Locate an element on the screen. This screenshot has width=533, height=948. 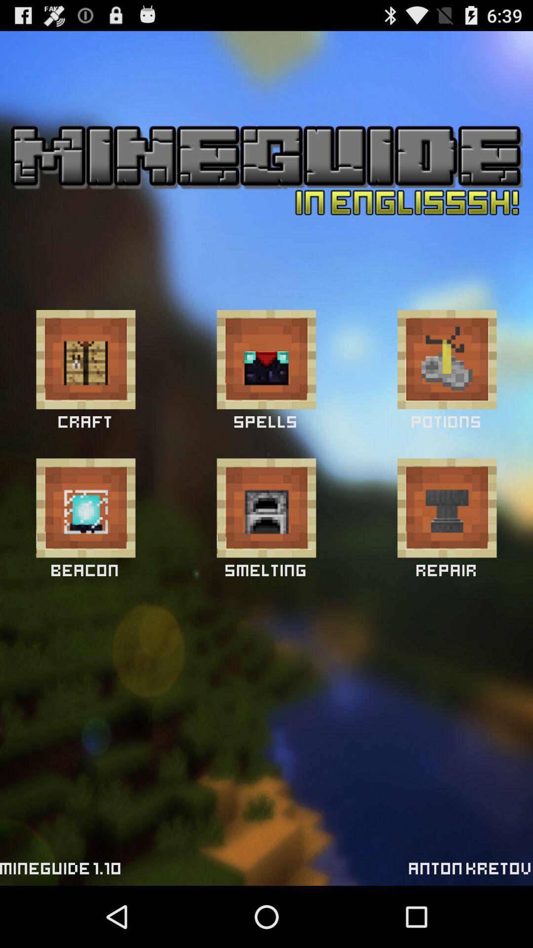
click the icon above the repair is located at coordinates (447, 508).